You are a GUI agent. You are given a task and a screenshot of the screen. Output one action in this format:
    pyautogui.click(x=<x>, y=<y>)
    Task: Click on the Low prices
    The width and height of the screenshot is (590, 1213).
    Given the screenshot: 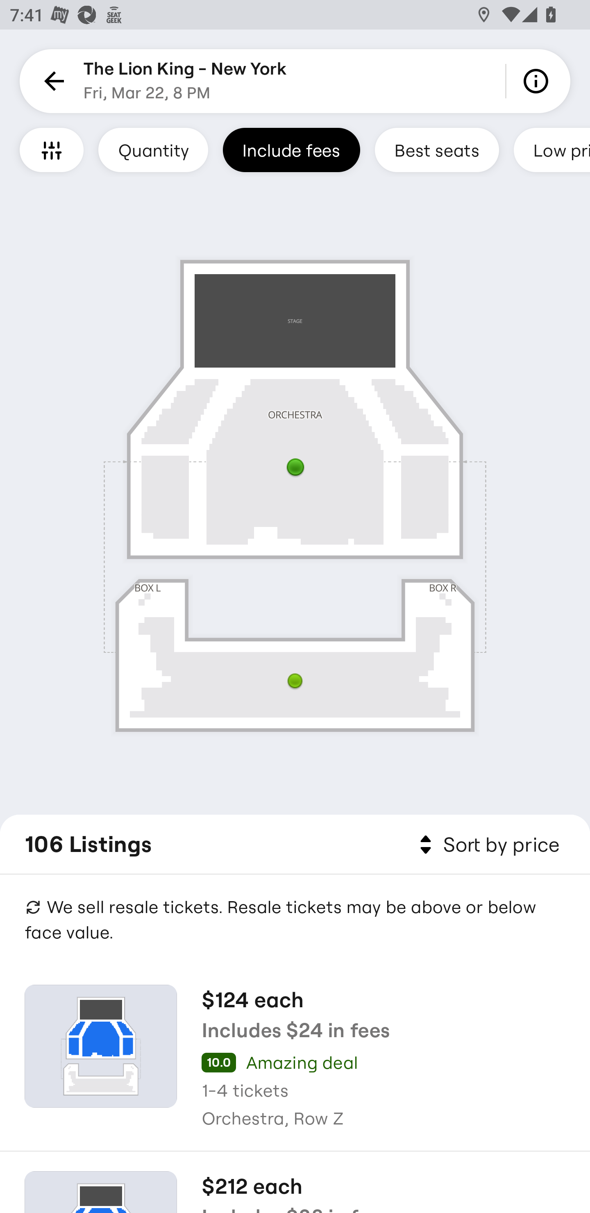 What is the action you would take?
    pyautogui.click(x=552, y=150)
    